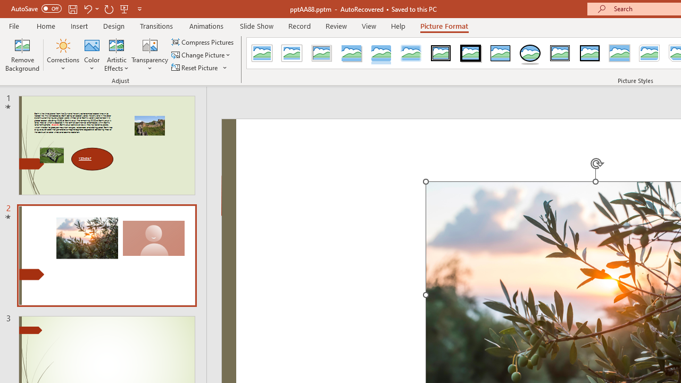  I want to click on Color, so click(92, 54).